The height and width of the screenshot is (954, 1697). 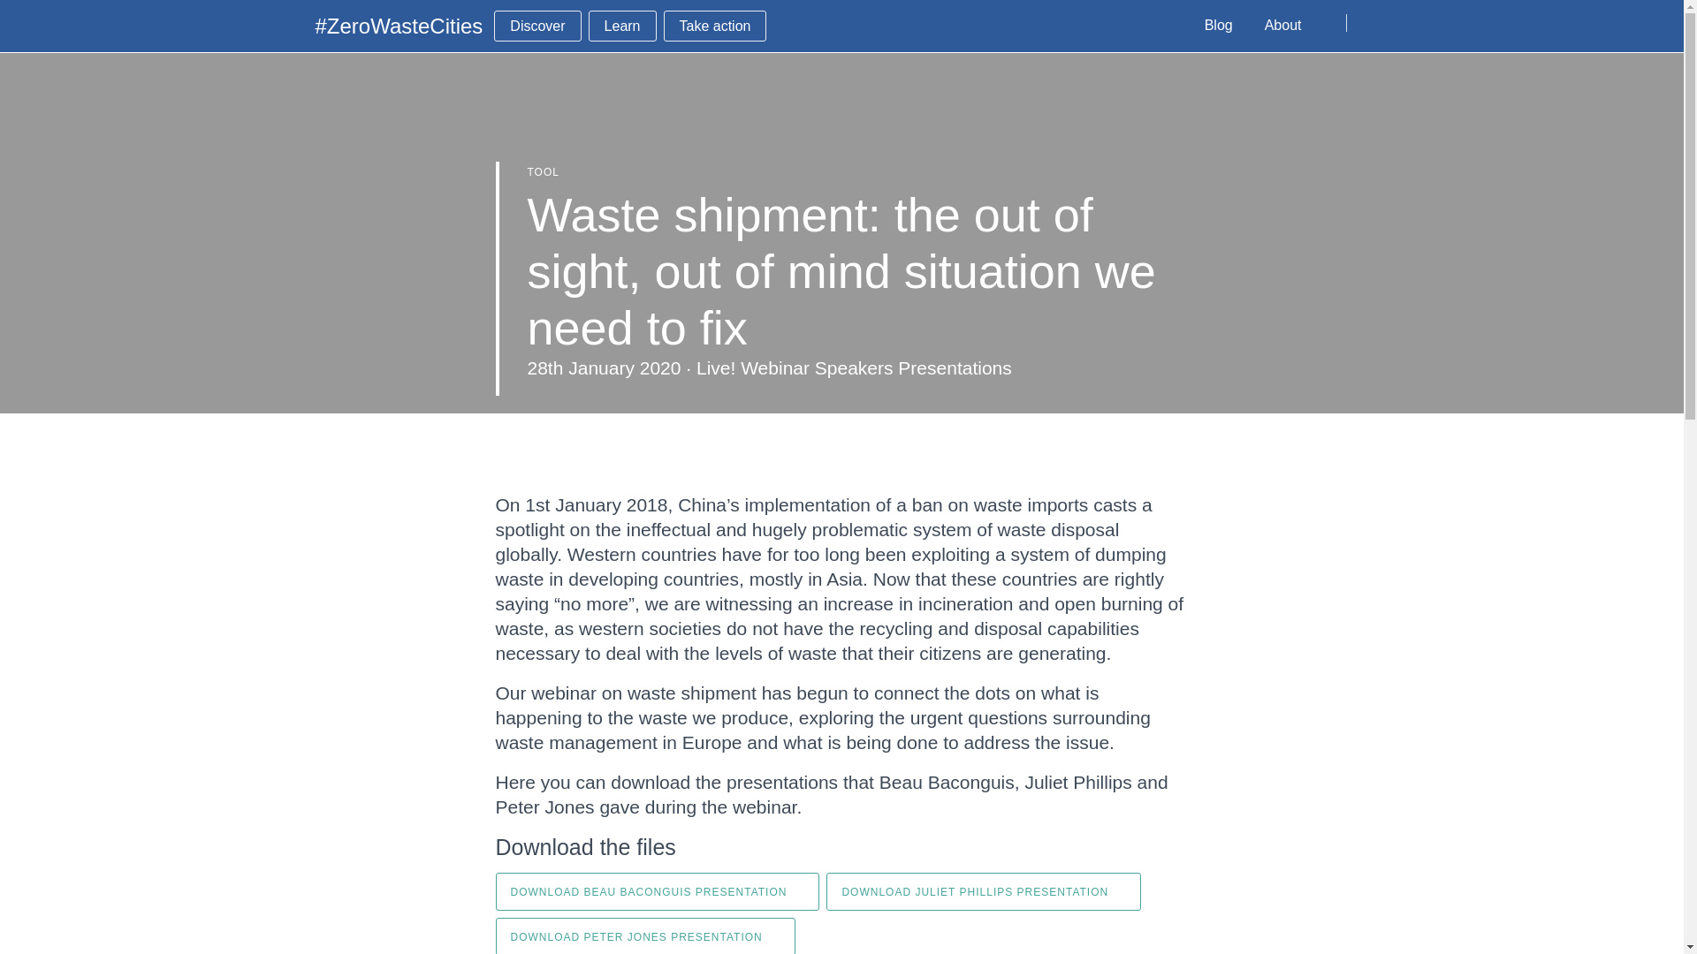 What do you see at coordinates (625, 693) in the screenshot?
I see `Our webinar on waste shipment` at bounding box center [625, 693].